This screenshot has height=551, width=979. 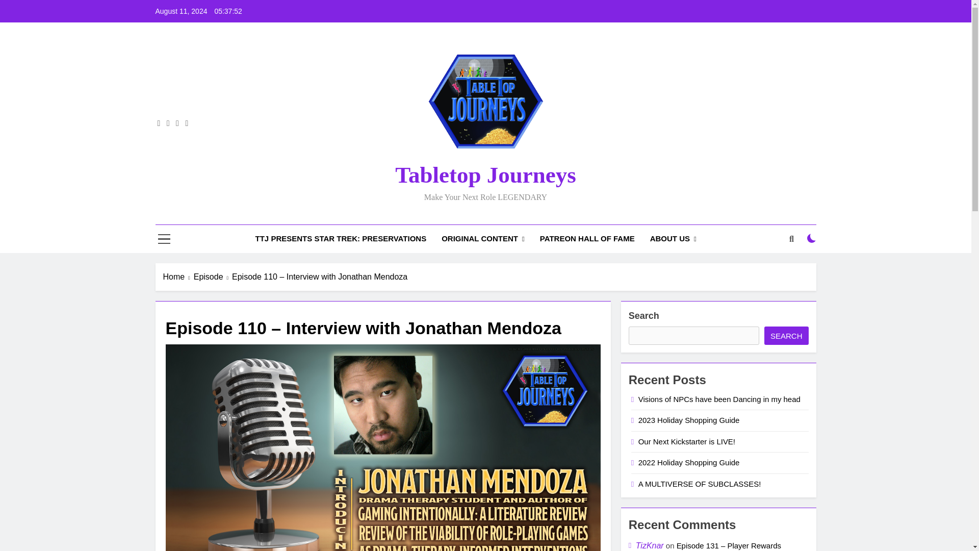 What do you see at coordinates (213, 277) in the screenshot?
I see `Episode` at bounding box center [213, 277].